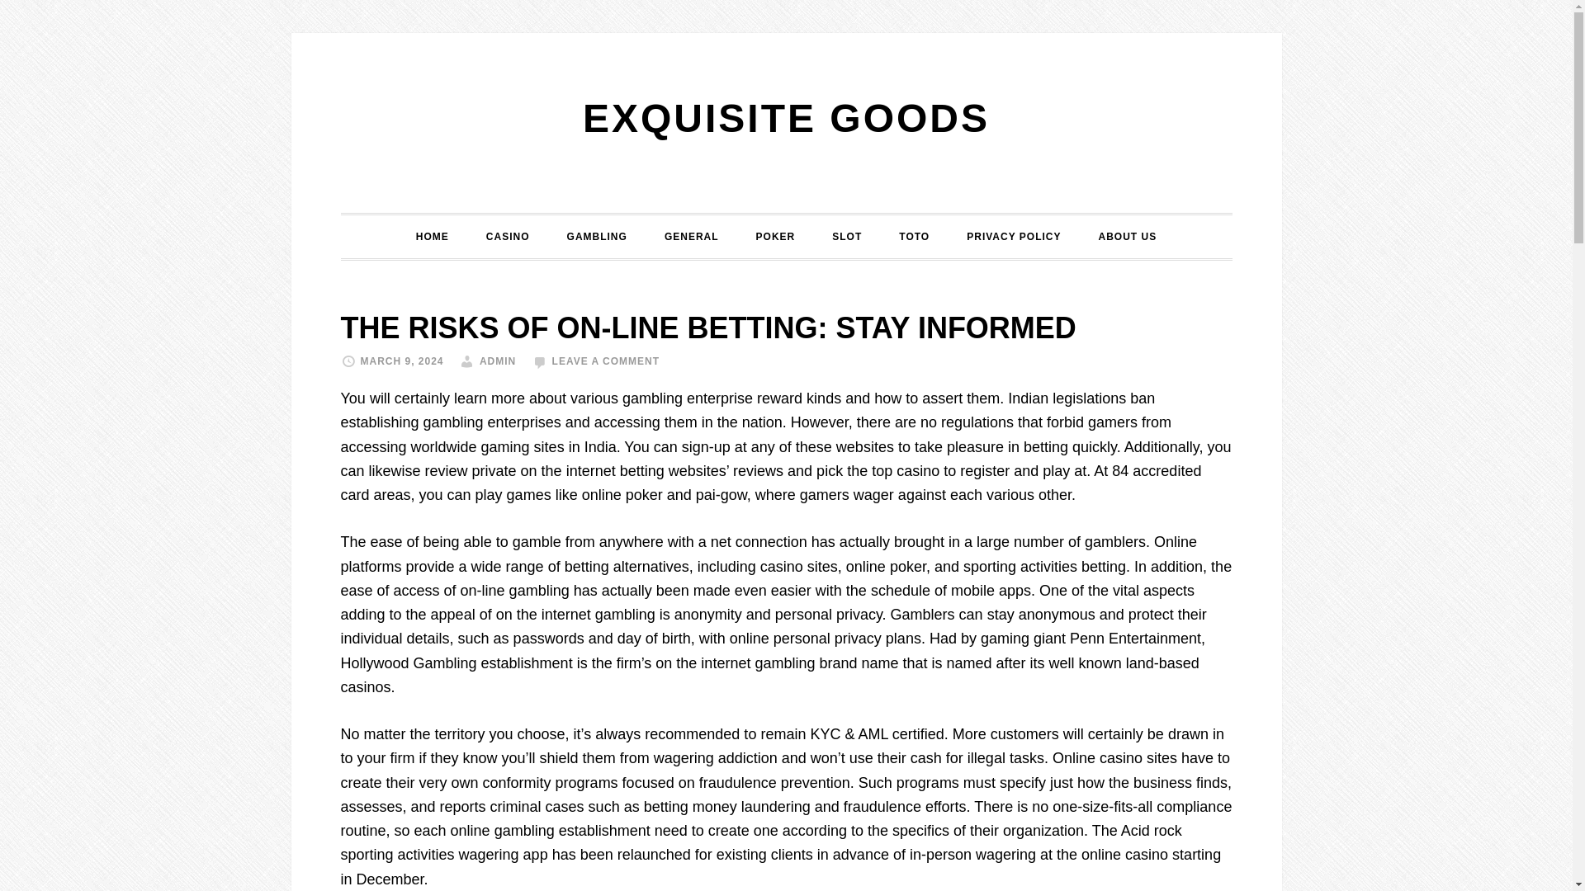 This screenshot has width=1585, height=891. Describe the element at coordinates (433, 237) in the screenshot. I see `HOME` at that location.